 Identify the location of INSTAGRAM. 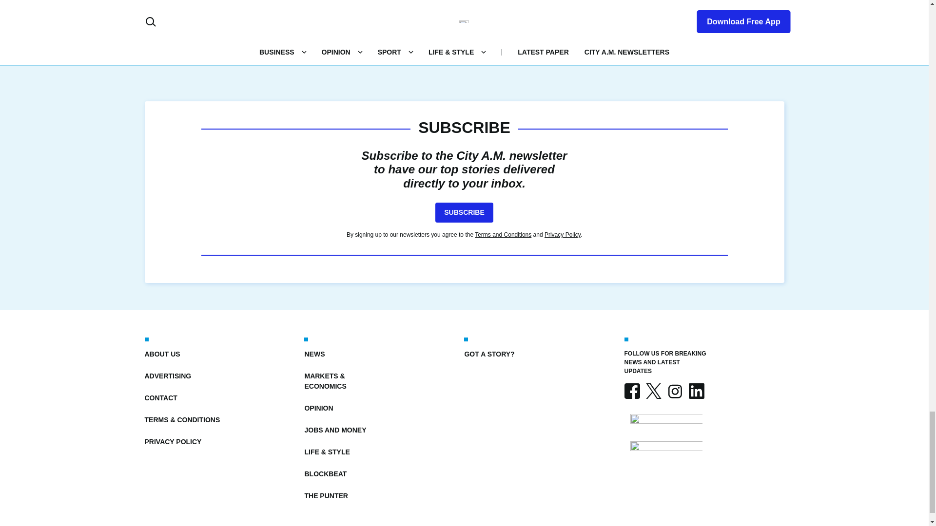
(674, 391).